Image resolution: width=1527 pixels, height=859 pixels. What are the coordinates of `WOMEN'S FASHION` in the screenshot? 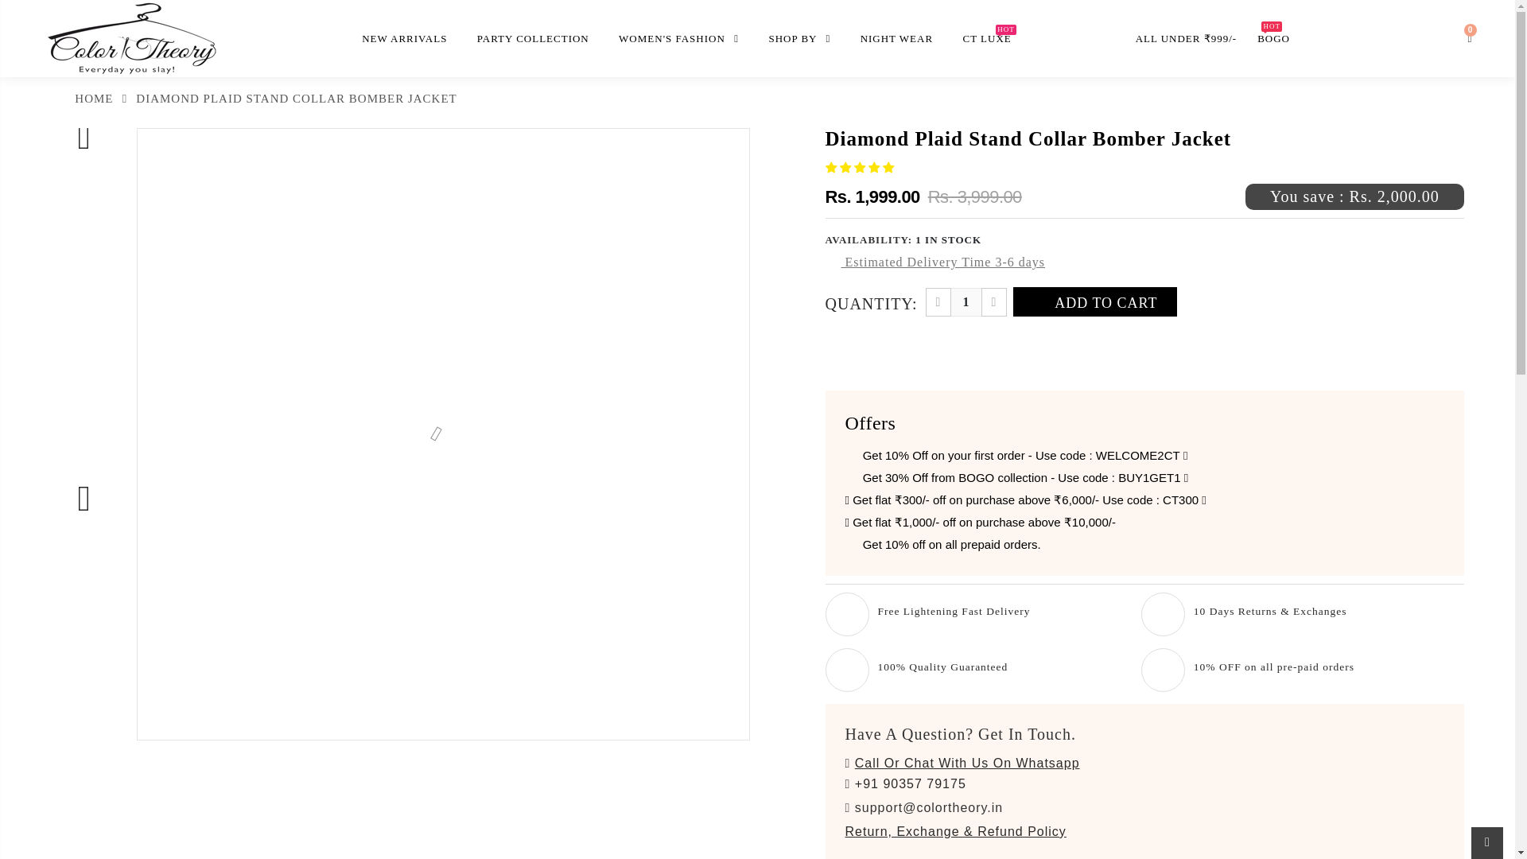 It's located at (678, 38).